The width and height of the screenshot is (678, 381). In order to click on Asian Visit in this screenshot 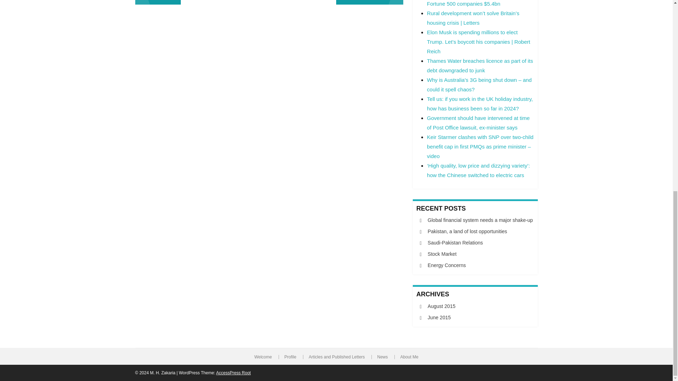, I will do `click(158, 2)`.